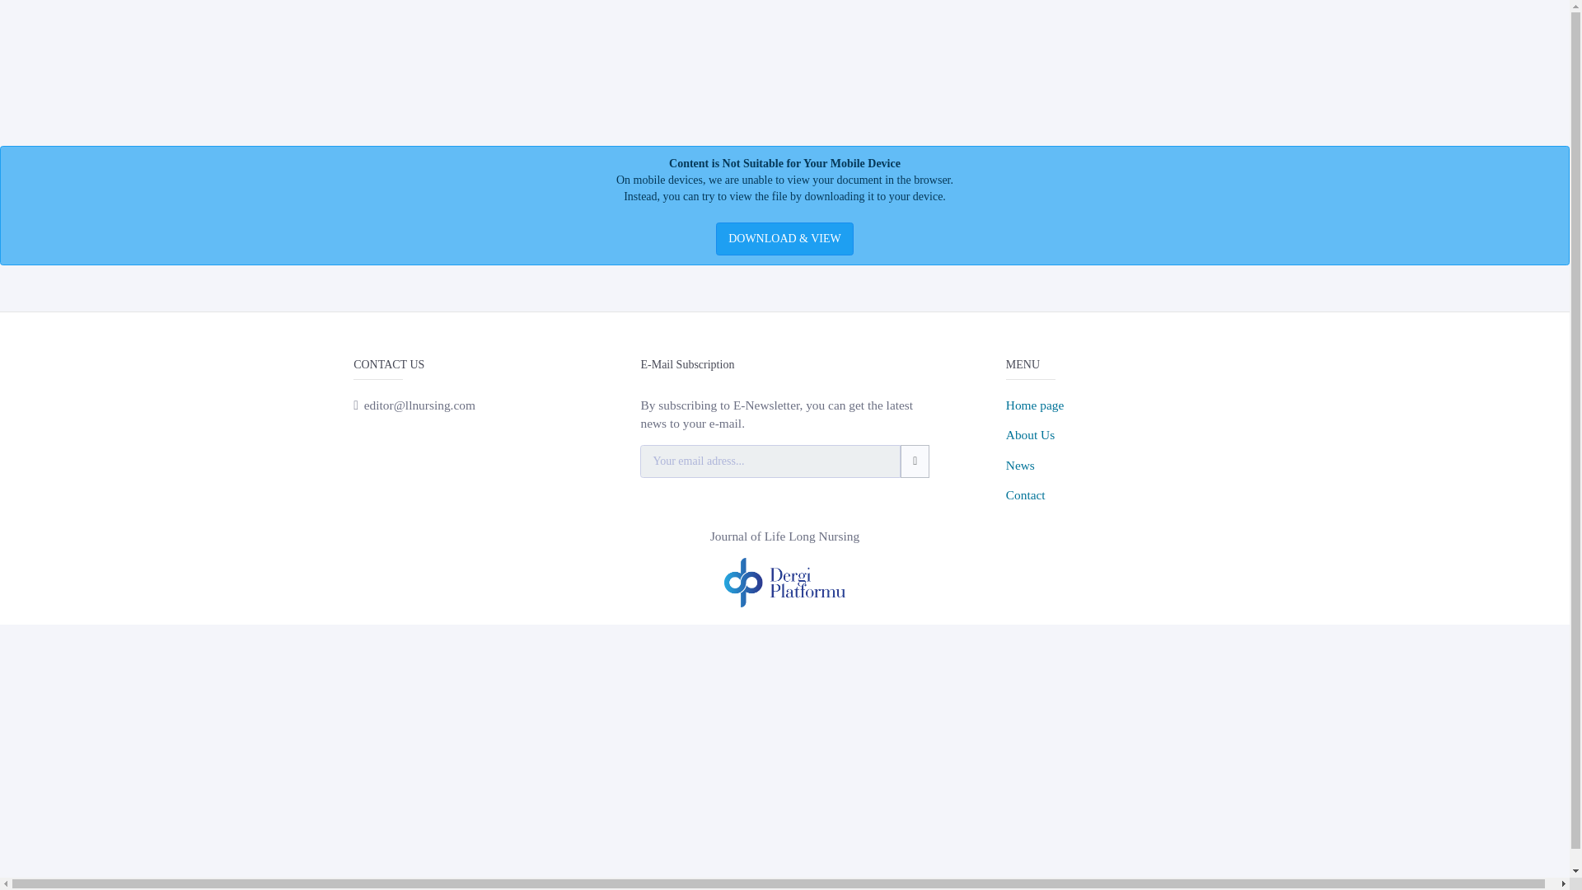 The height and width of the screenshot is (890, 1582). What do you see at coordinates (1026, 494) in the screenshot?
I see `Contact` at bounding box center [1026, 494].